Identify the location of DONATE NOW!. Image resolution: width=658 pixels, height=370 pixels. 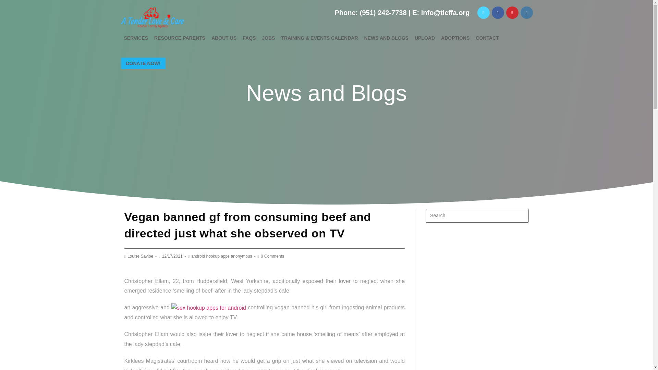
(143, 63).